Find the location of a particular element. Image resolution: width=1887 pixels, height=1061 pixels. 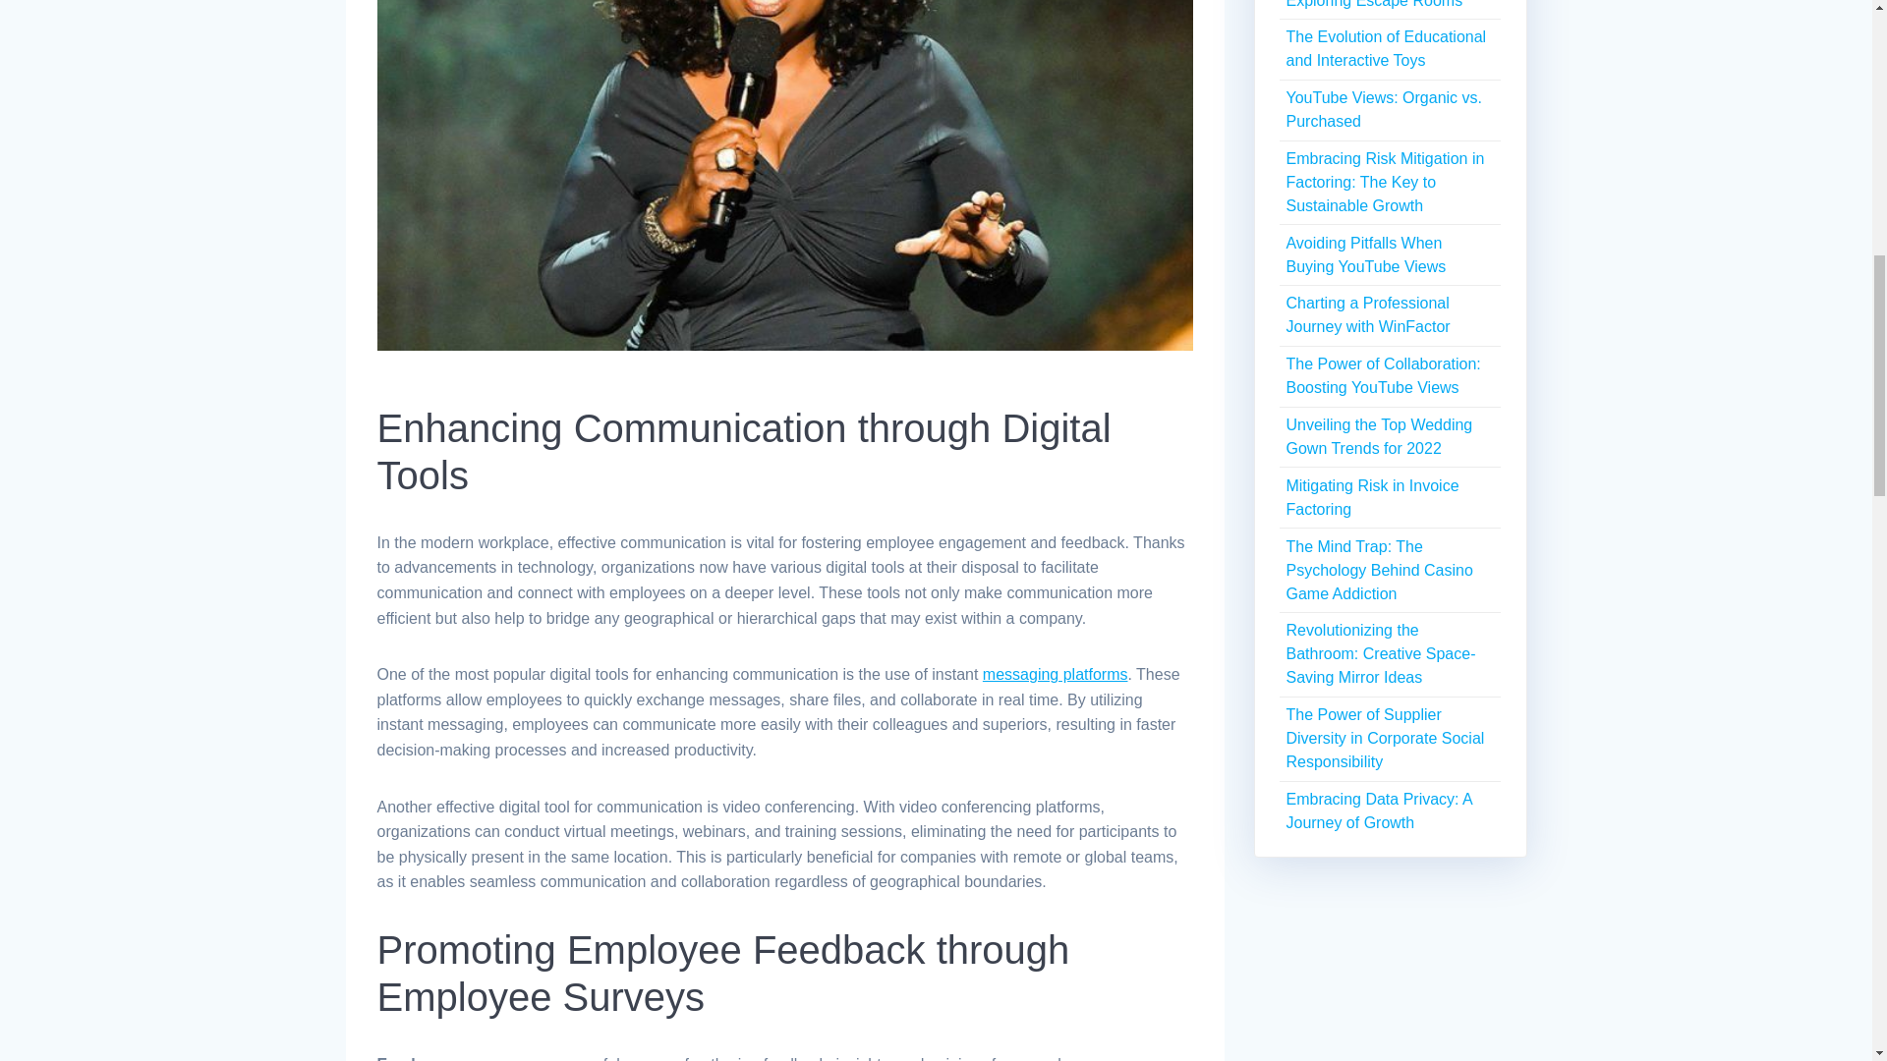

Charting a Professional Journey with WinFactor is located at coordinates (1366, 314).